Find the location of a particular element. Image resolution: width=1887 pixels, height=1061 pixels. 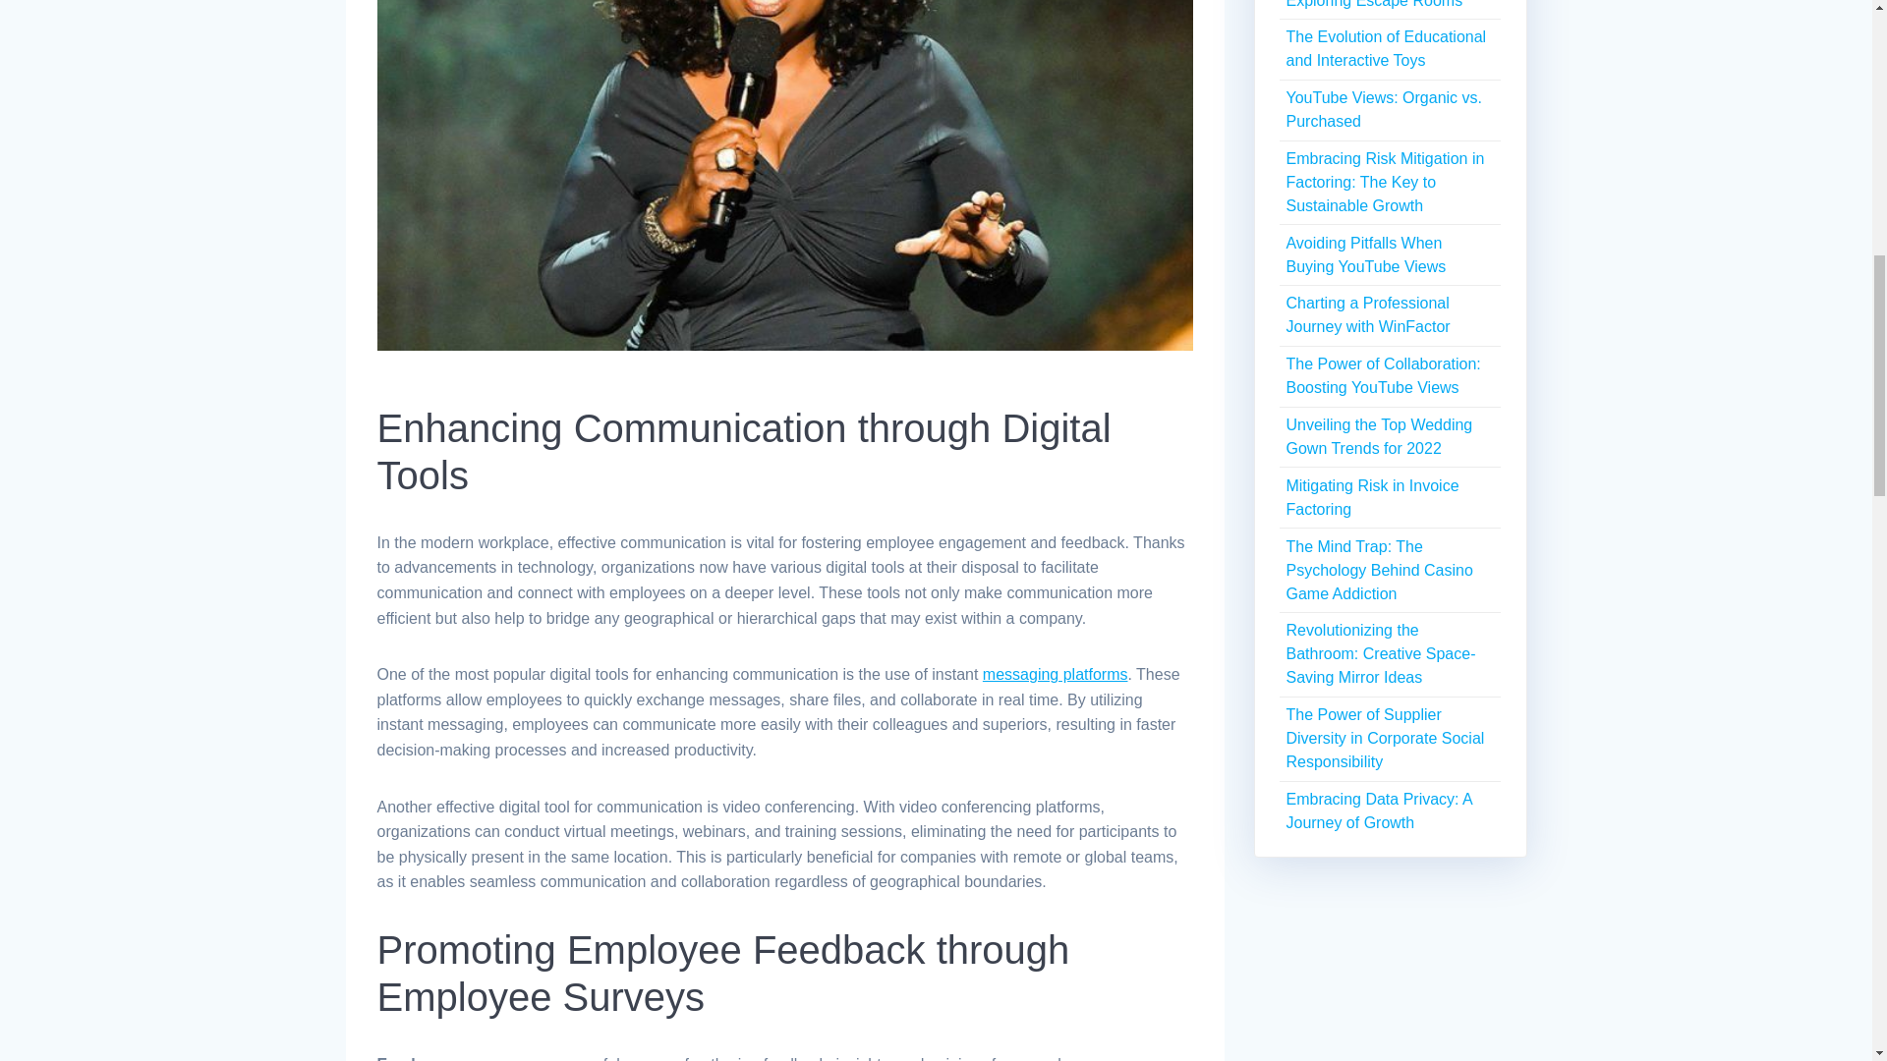

Charting a Professional Journey with WinFactor is located at coordinates (1366, 314).